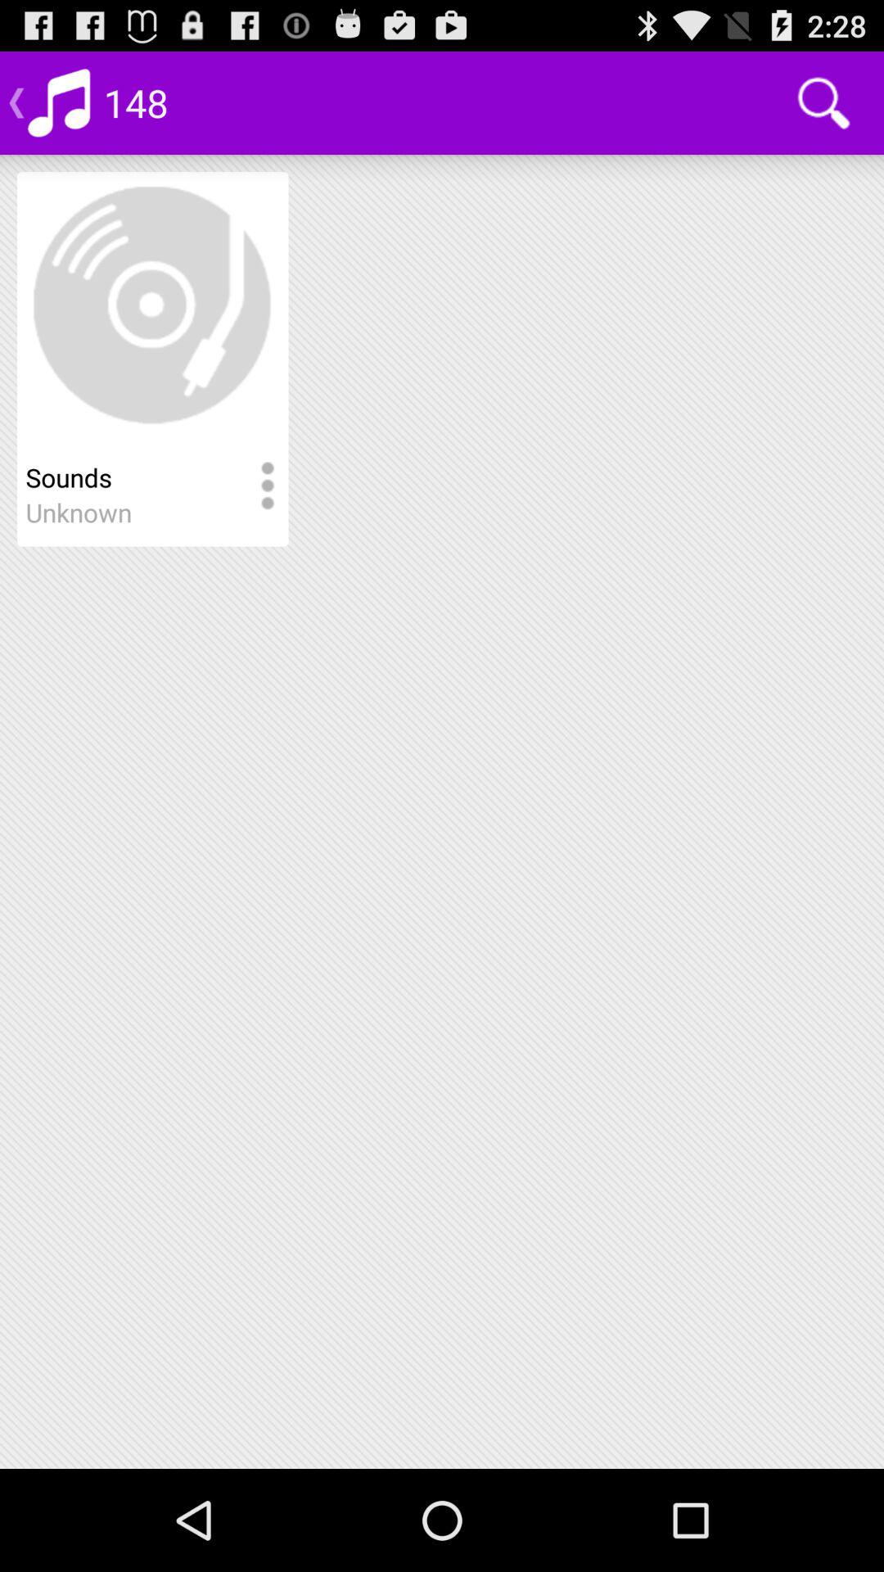 The width and height of the screenshot is (884, 1572). What do you see at coordinates (267, 486) in the screenshot?
I see `open options menu` at bounding box center [267, 486].